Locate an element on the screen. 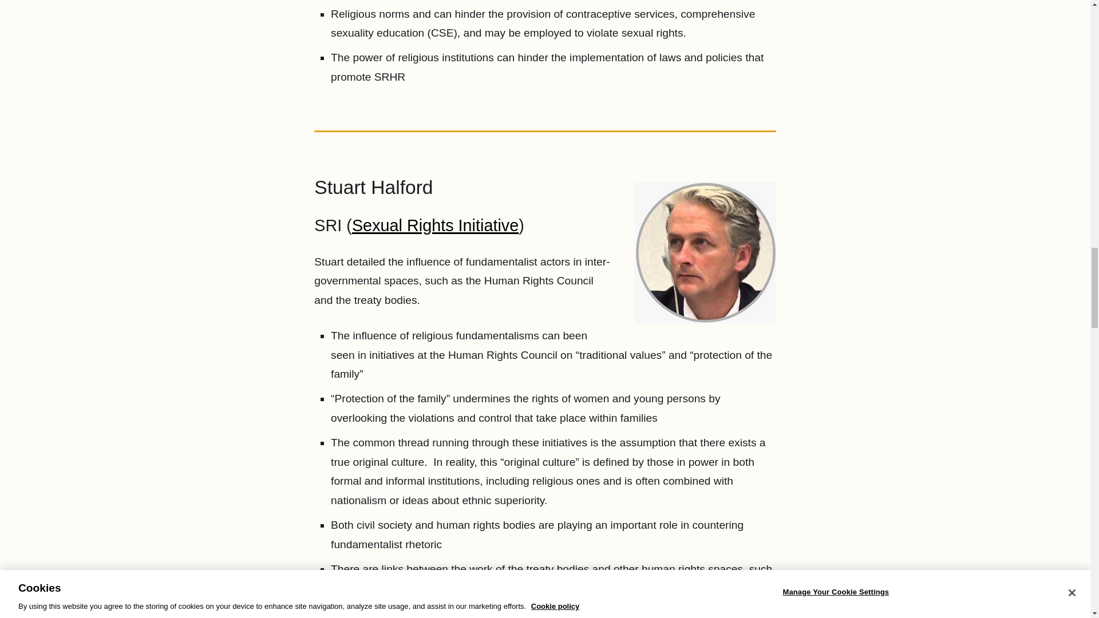  Sexual Rights Initiative is located at coordinates (435, 225).